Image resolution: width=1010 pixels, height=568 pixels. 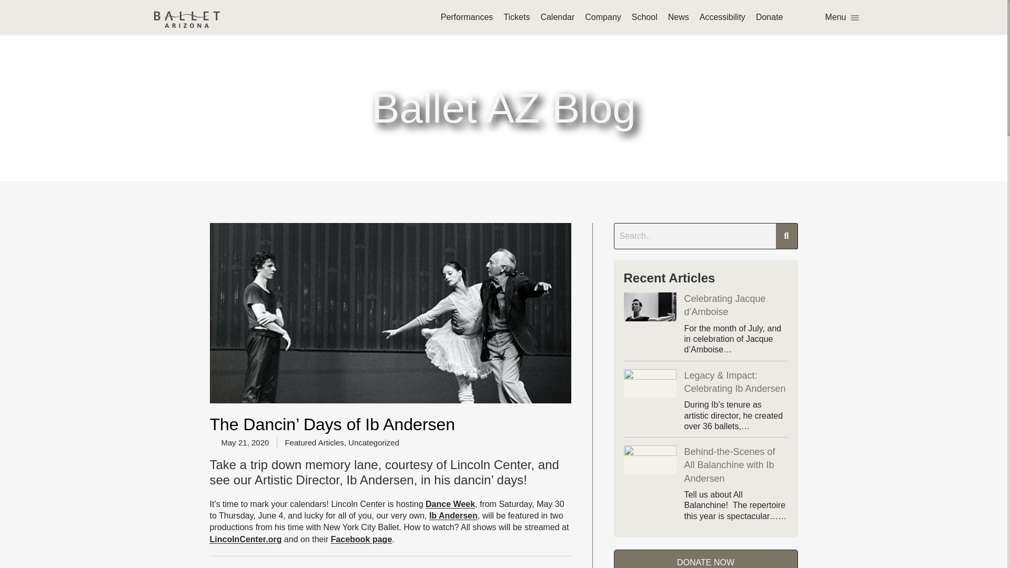 What do you see at coordinates (239, 442) in the screenshot?
I see `May 21, 2020` at bounding box center [239, 442].